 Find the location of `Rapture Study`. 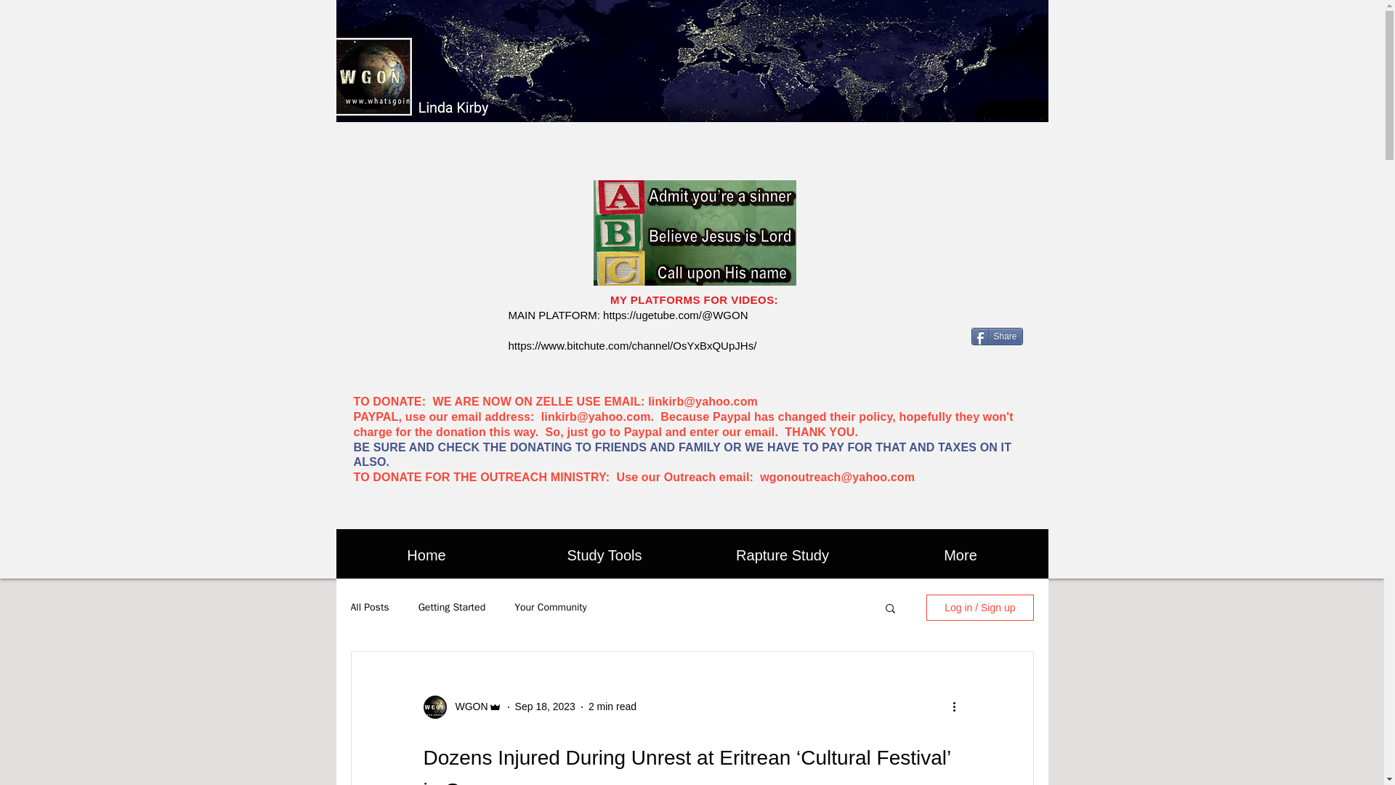

Rapture Study is located at coordinates (782, 555).